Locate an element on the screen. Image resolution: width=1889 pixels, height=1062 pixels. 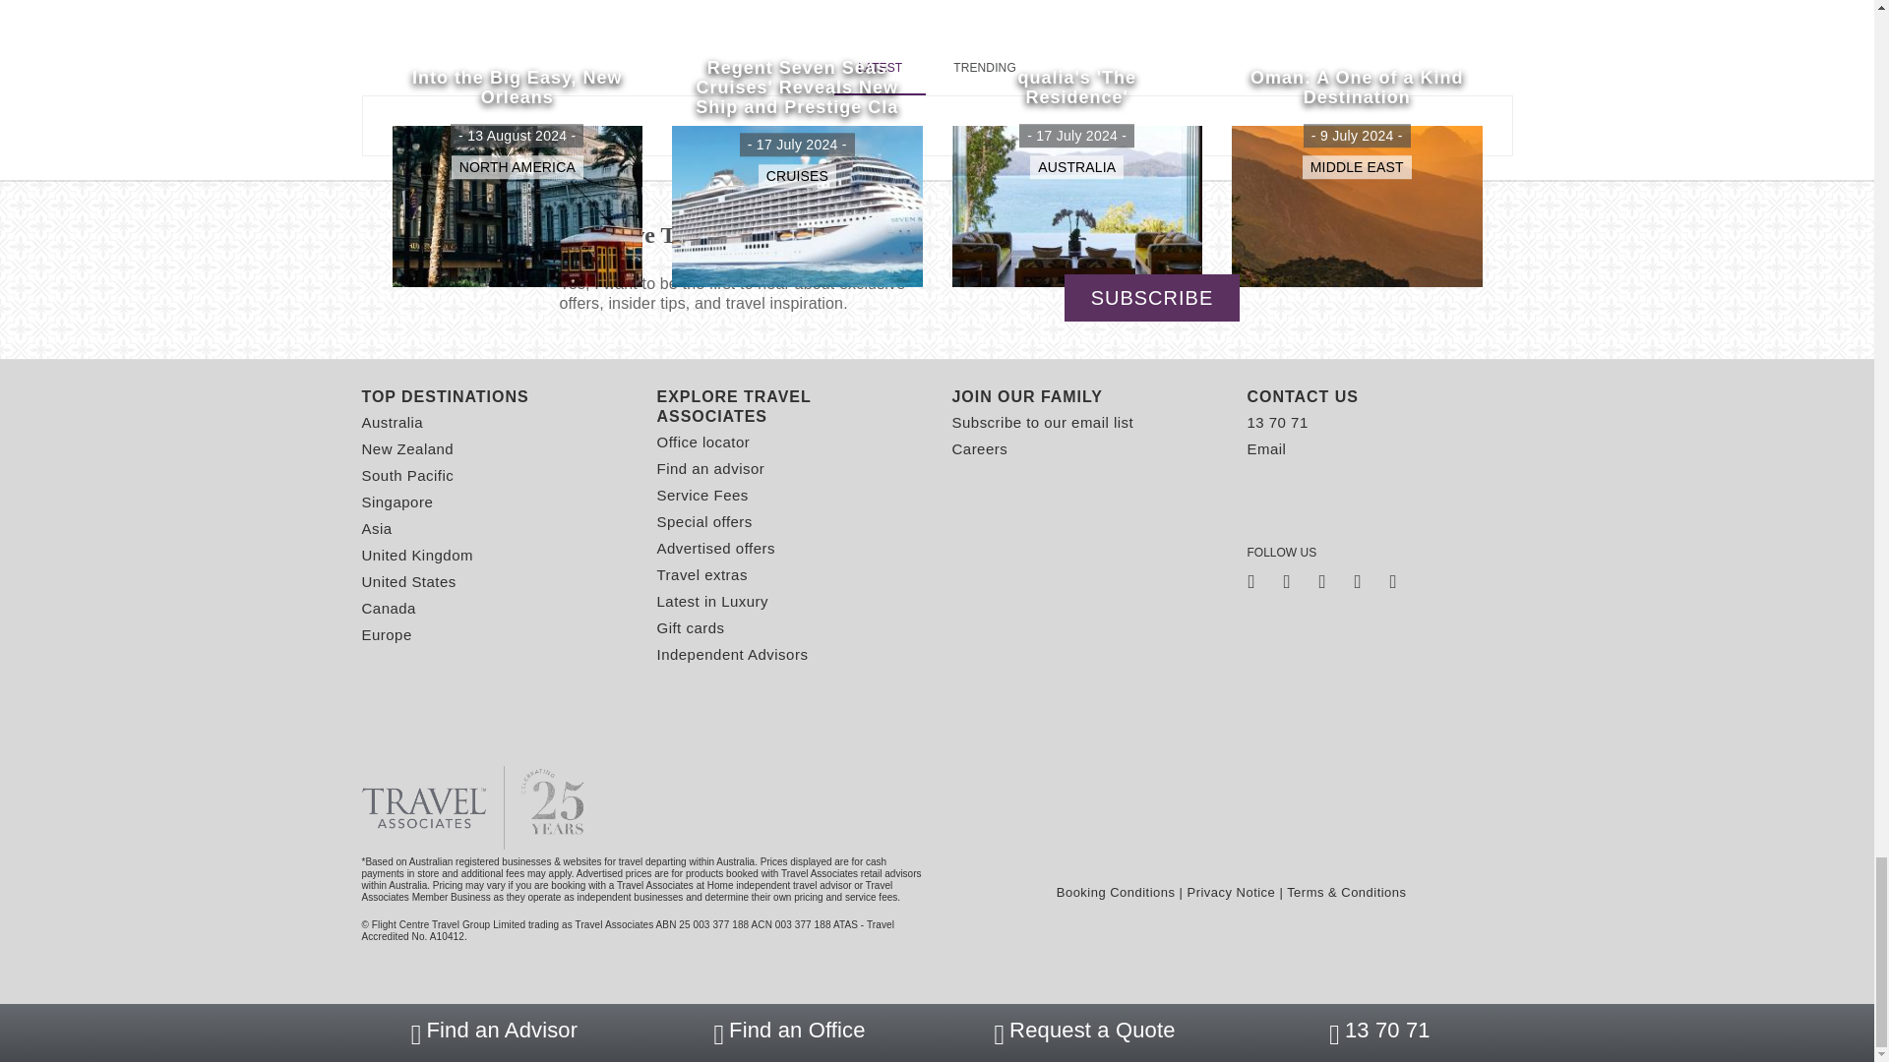
Contact Us is located at coordinates (1379, 397).